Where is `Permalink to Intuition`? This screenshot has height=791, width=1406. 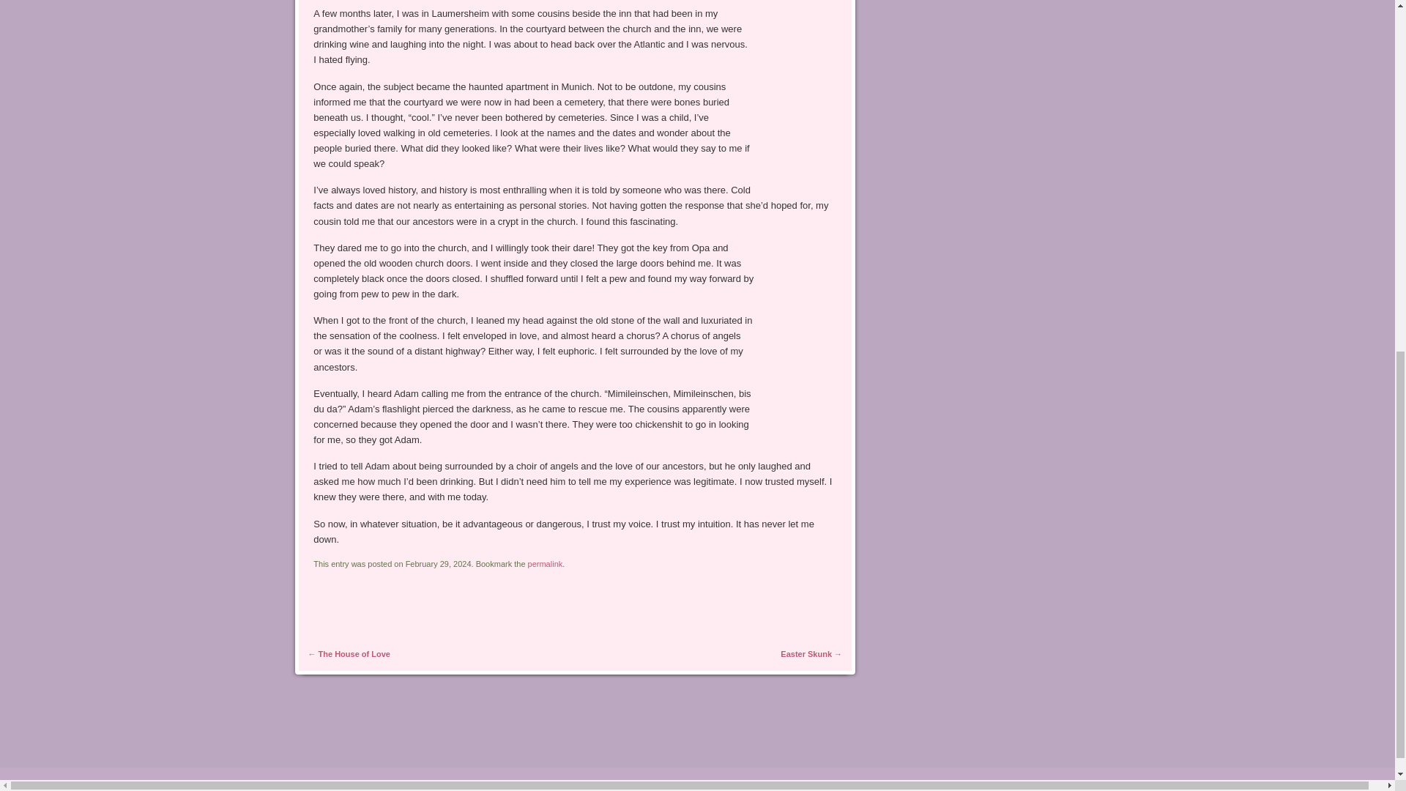 Permalink to Intuition is located at coordinates (546, 564).